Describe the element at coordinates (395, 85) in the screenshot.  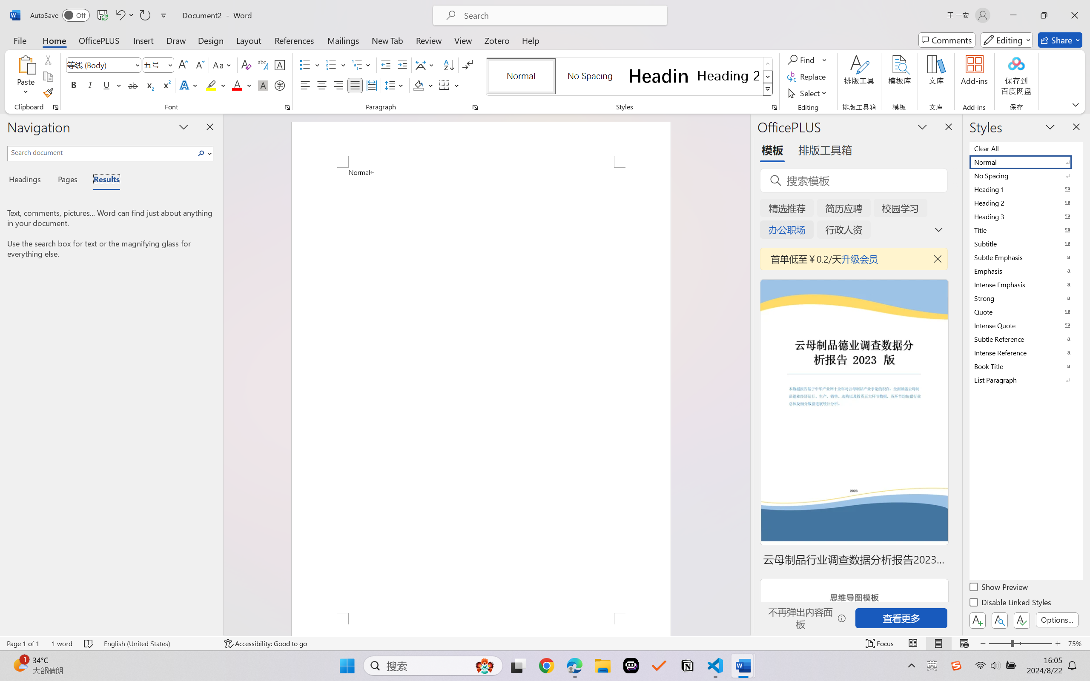
I see `Line and Paragraph Spacing` at that location.